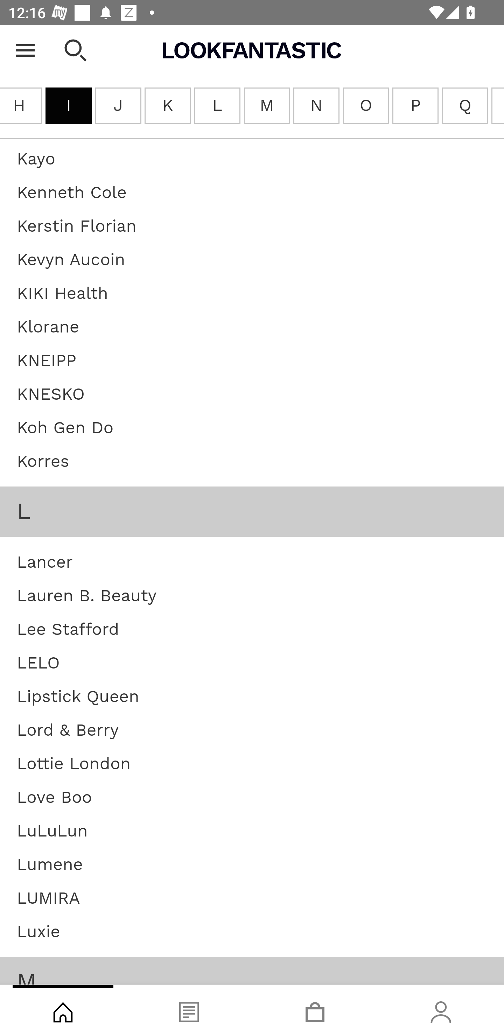 The height and width of the screenshot is (1036, 504). What do you see at coordinates (54, 797) in the screenshot?
I see `Love Boo` at bounding box center [54, 797].